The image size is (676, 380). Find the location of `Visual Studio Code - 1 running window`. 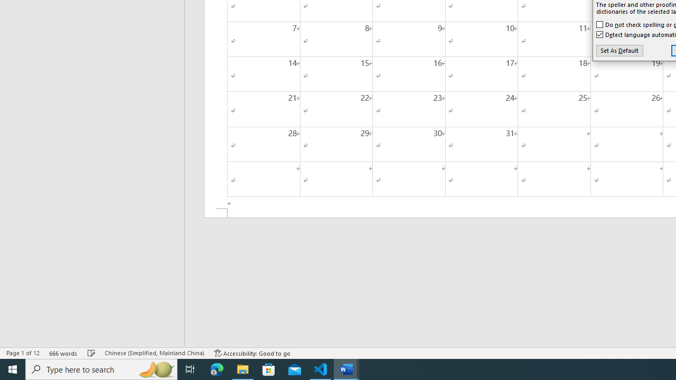

Visual Studio Code - 1 running window is located at coordinates (321, 369).